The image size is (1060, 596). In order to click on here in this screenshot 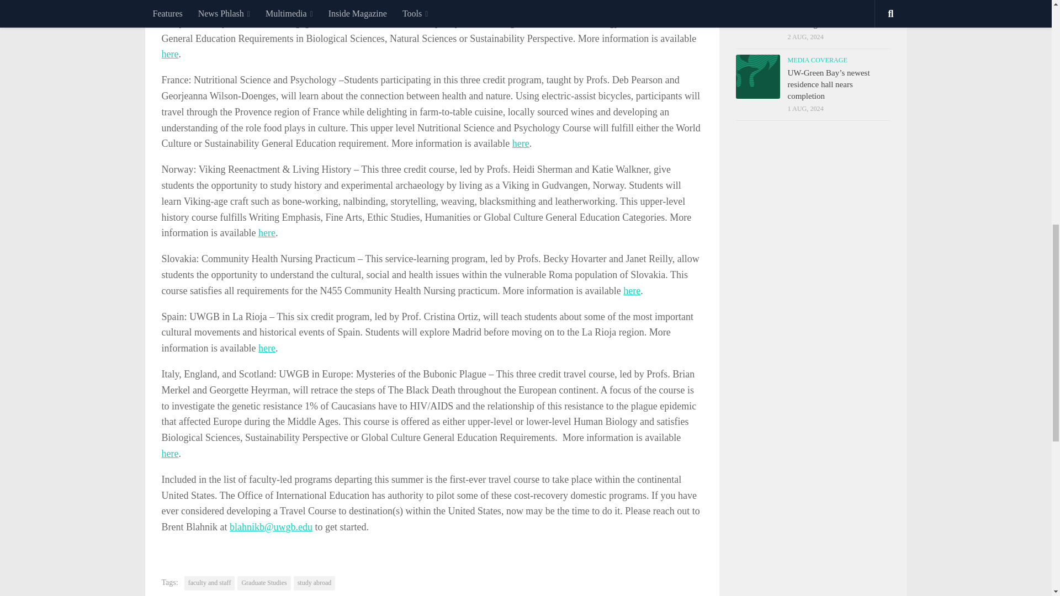, I will do `click(267, 348)`.